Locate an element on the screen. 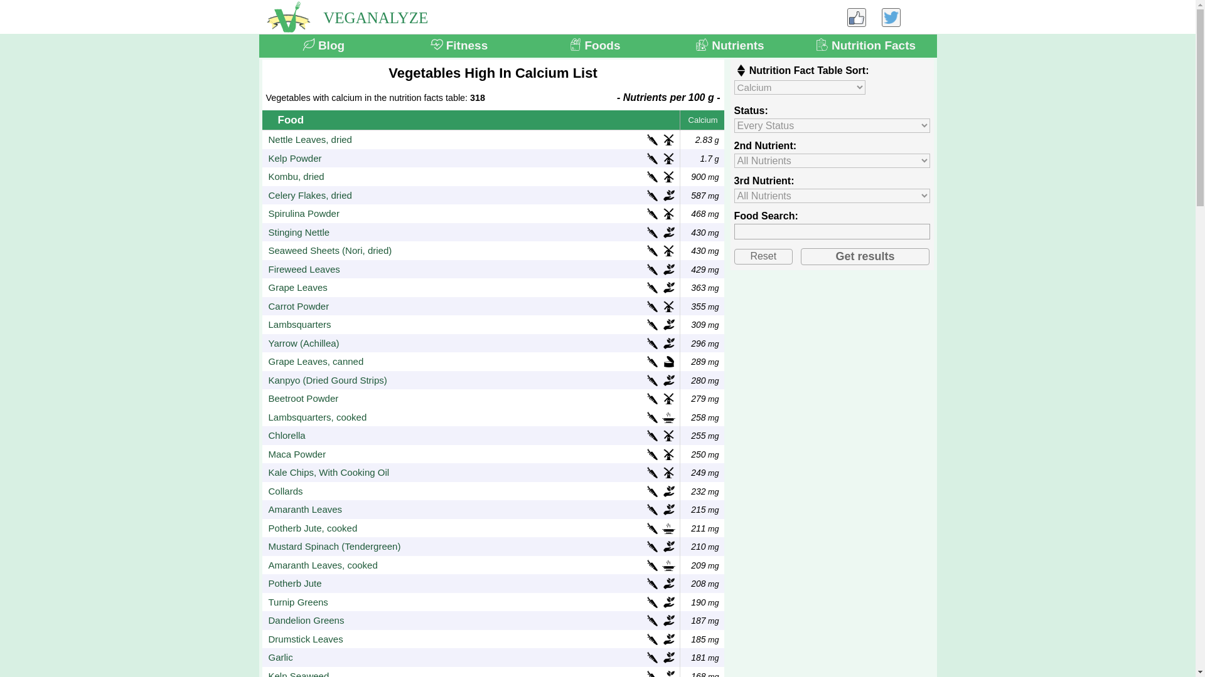  Processed is located at coordinates (668, 177).